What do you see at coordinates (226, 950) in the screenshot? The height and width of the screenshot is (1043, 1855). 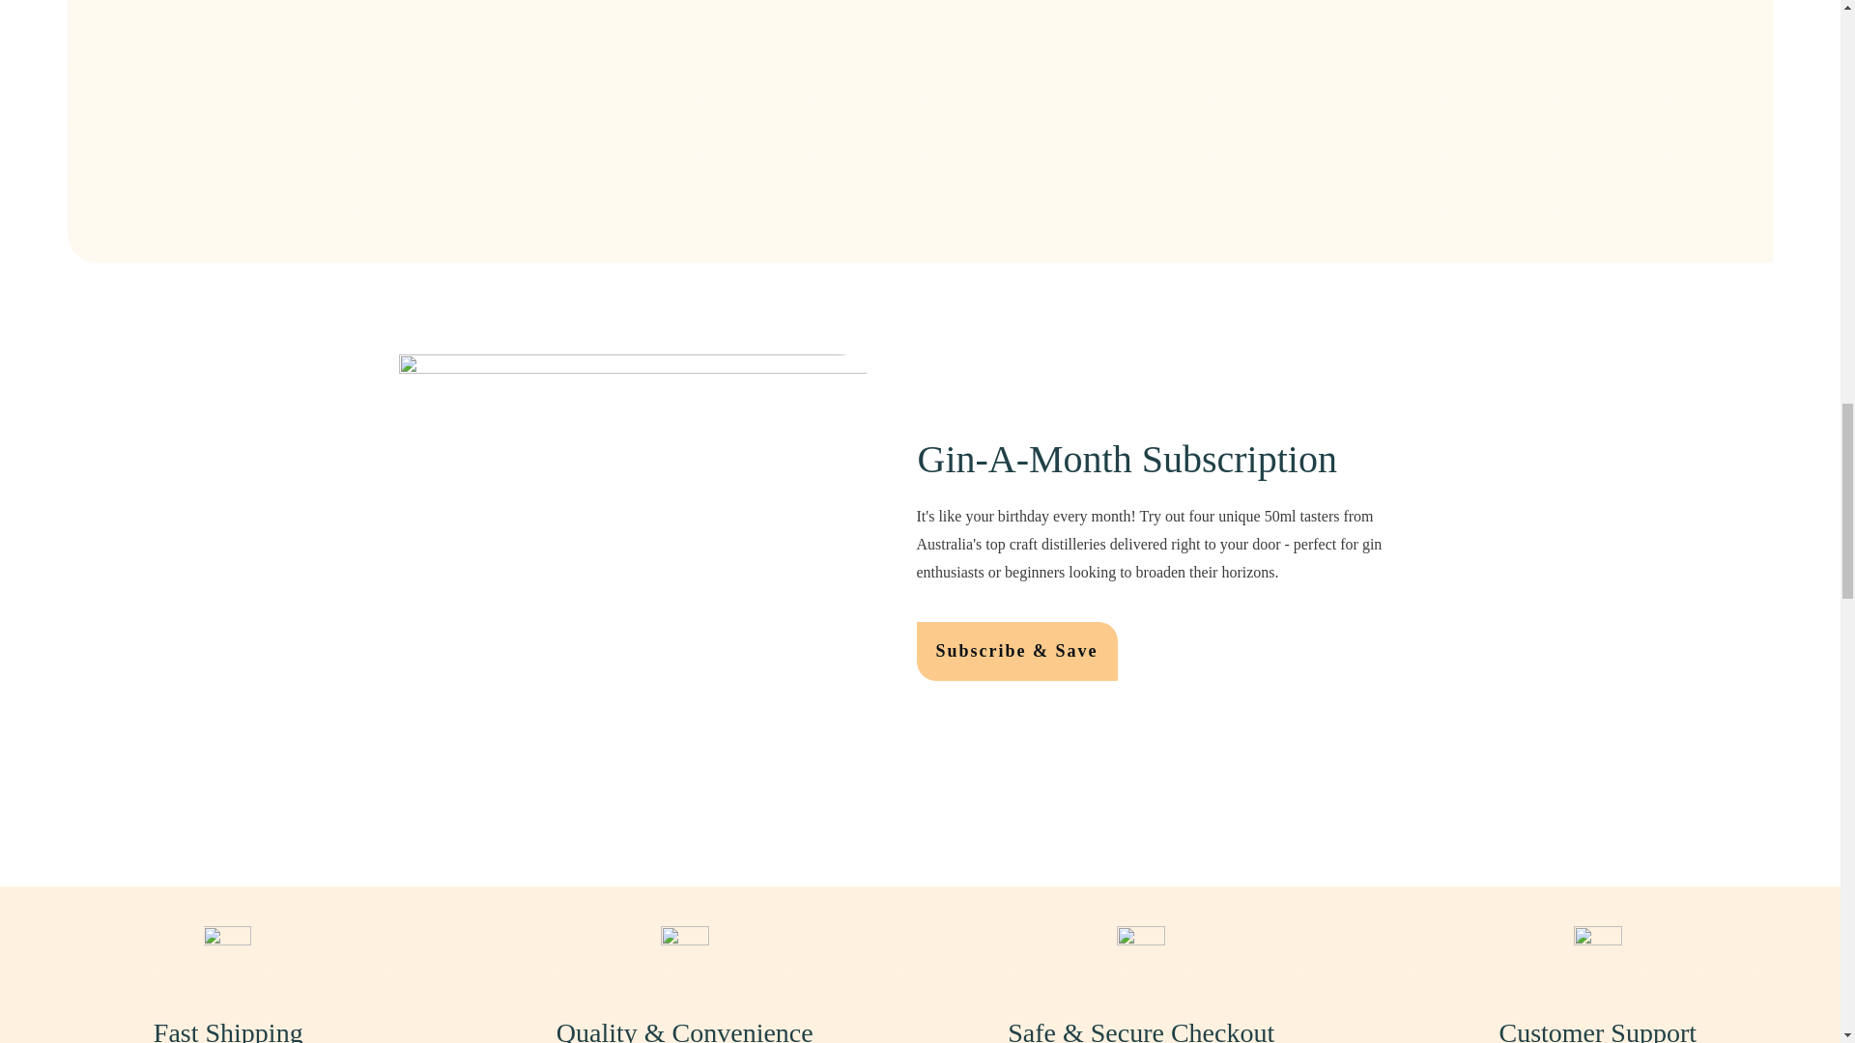 I see `13` at bounding box center [226, 950].